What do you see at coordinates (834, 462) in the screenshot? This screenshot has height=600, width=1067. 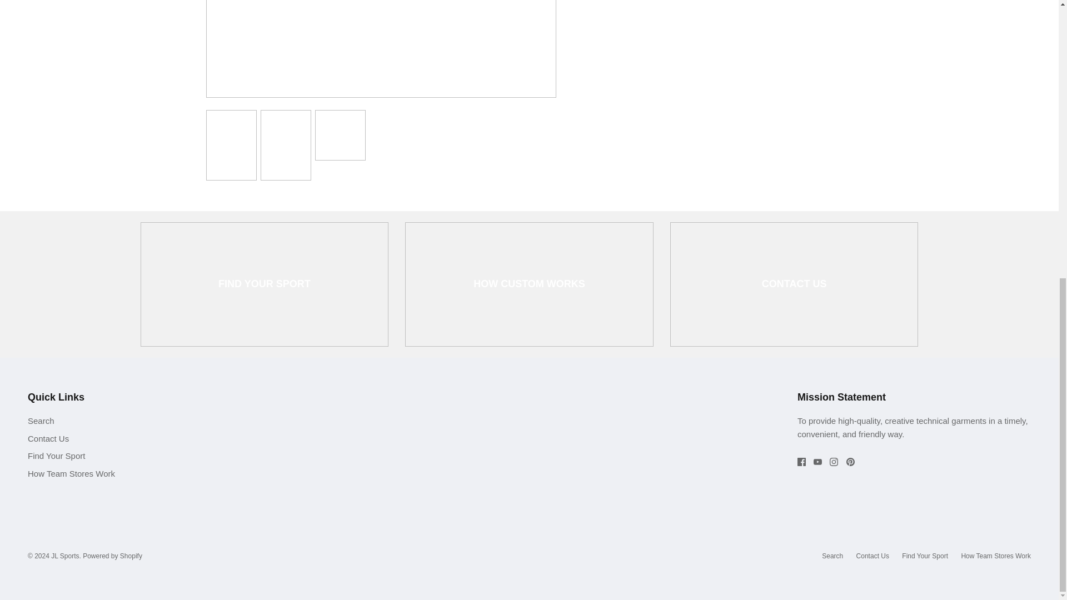 I see `Instagram` at bounding box center [834, 462].